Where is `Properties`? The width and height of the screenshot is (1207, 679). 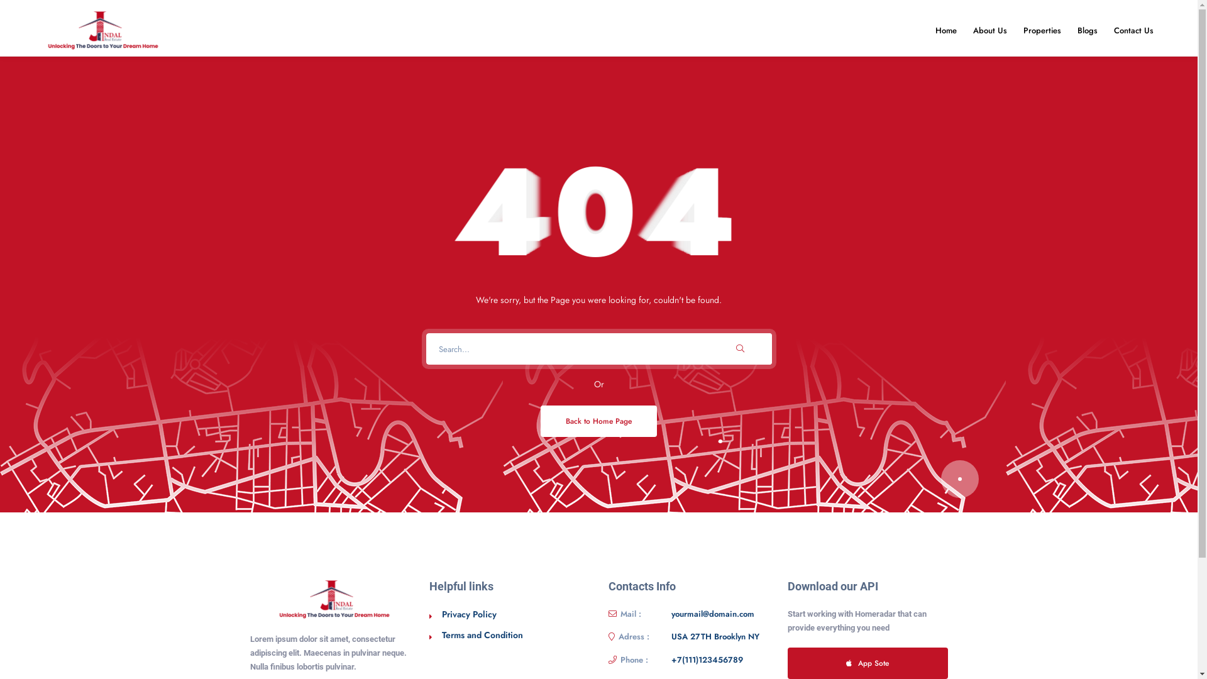
Properties is located at coordinates (1042, 30).